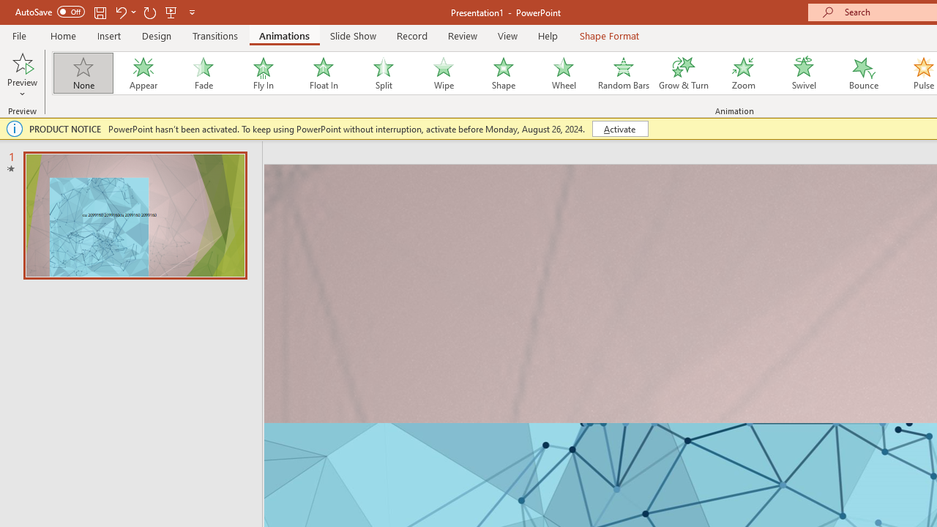 The height and width of the screenshot is (527, 937). Describe the element at coordinates (609, 35) in the screenshot. I see `Shape Format` at that location.